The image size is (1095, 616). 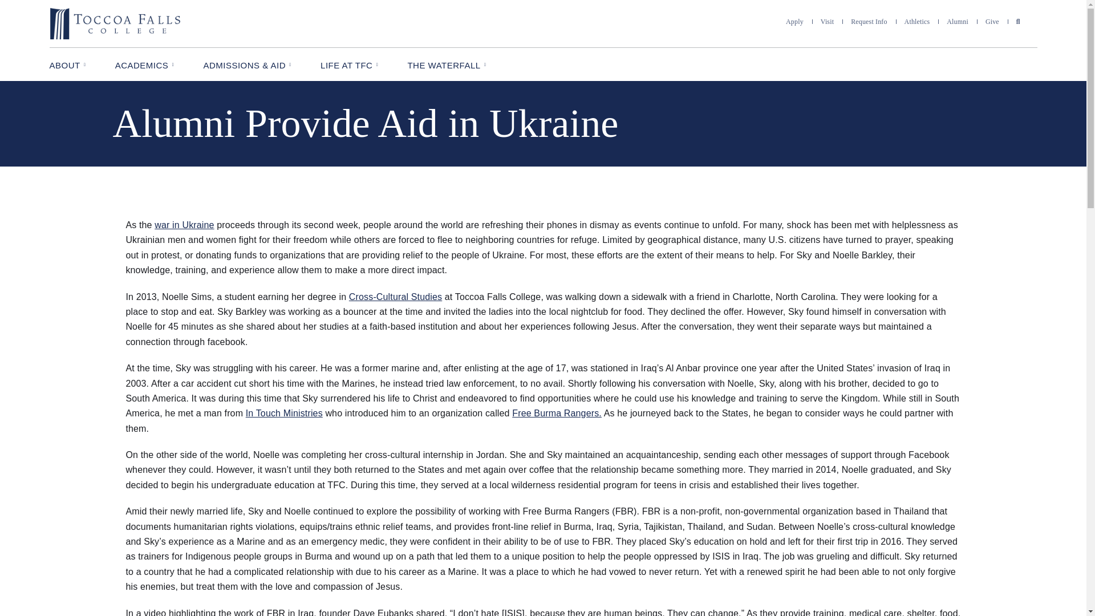 What do you see at coordinates (917, 22) in the screenshot?
I see `Athletics` at bounding box center [917, 22].